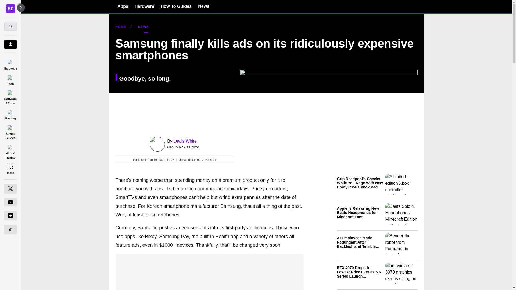 The height and width of the screenshot is (290, 516). What do you see at coordinates (10, 79) in the screenshot?
I see `Tech` at bounding box center [10, 79].